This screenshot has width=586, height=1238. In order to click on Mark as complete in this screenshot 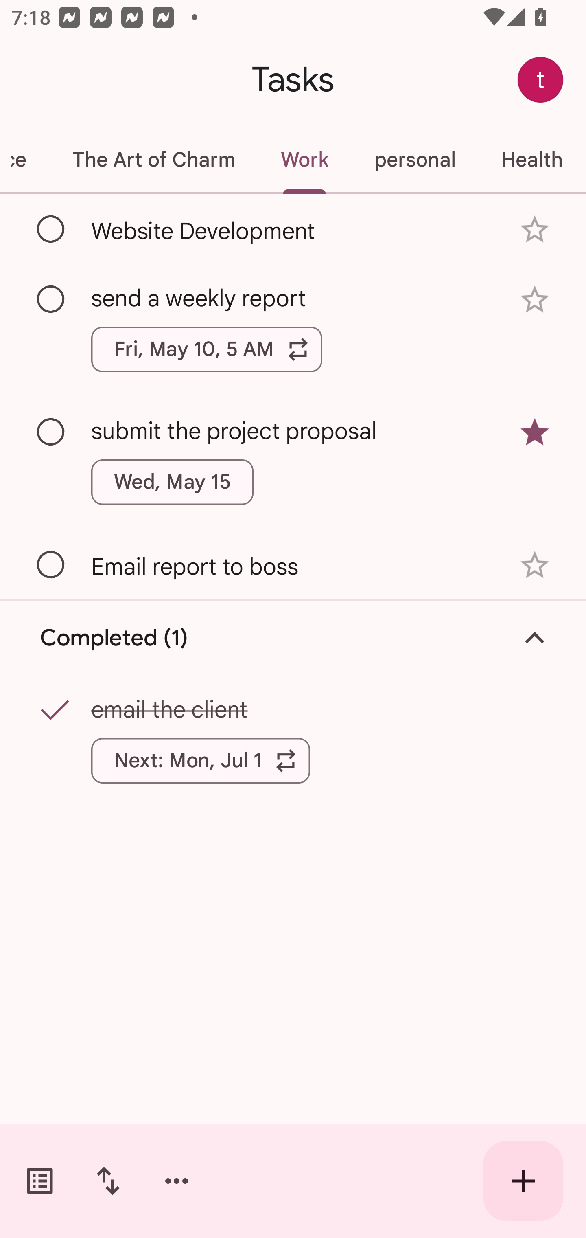, I will do `click(51, 229)`.